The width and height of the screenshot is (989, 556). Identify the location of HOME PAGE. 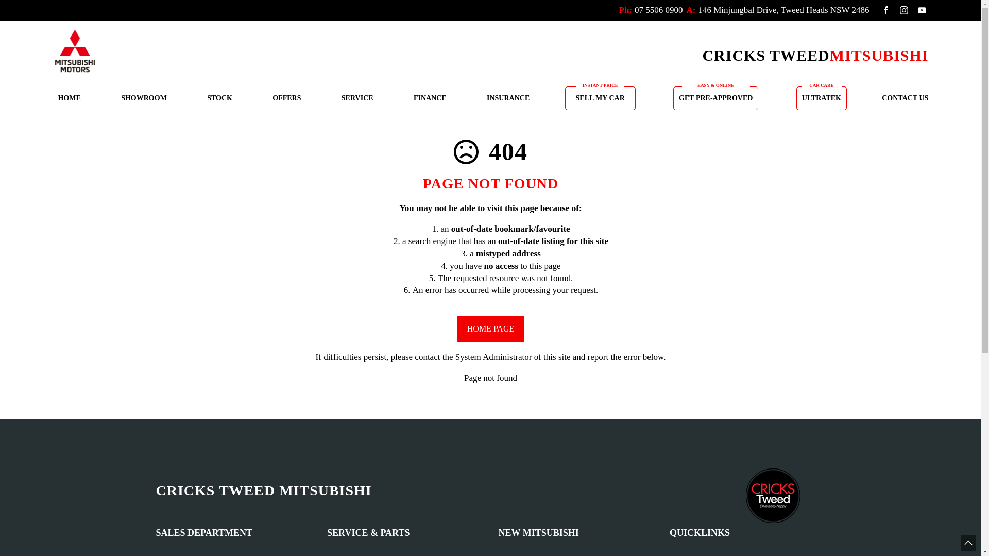
(490, 328).